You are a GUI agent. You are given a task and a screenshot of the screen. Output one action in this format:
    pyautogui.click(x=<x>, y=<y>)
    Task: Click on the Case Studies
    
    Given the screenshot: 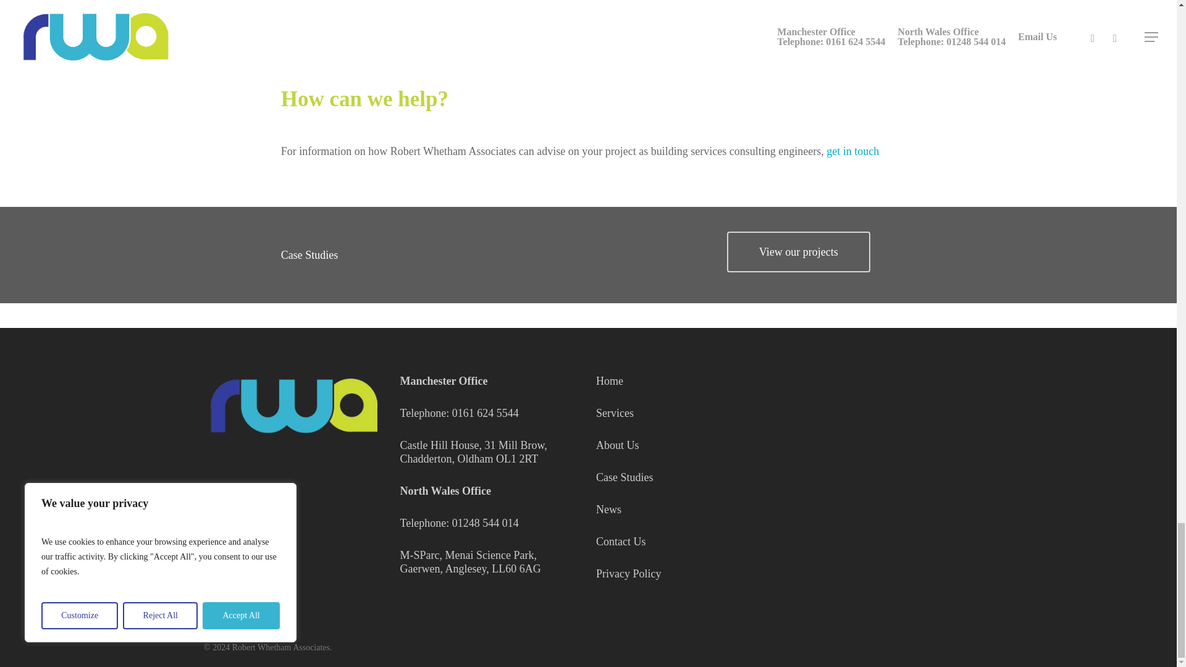 What is the action you would take?
    pyautogui.click(x=625, y=477)
    